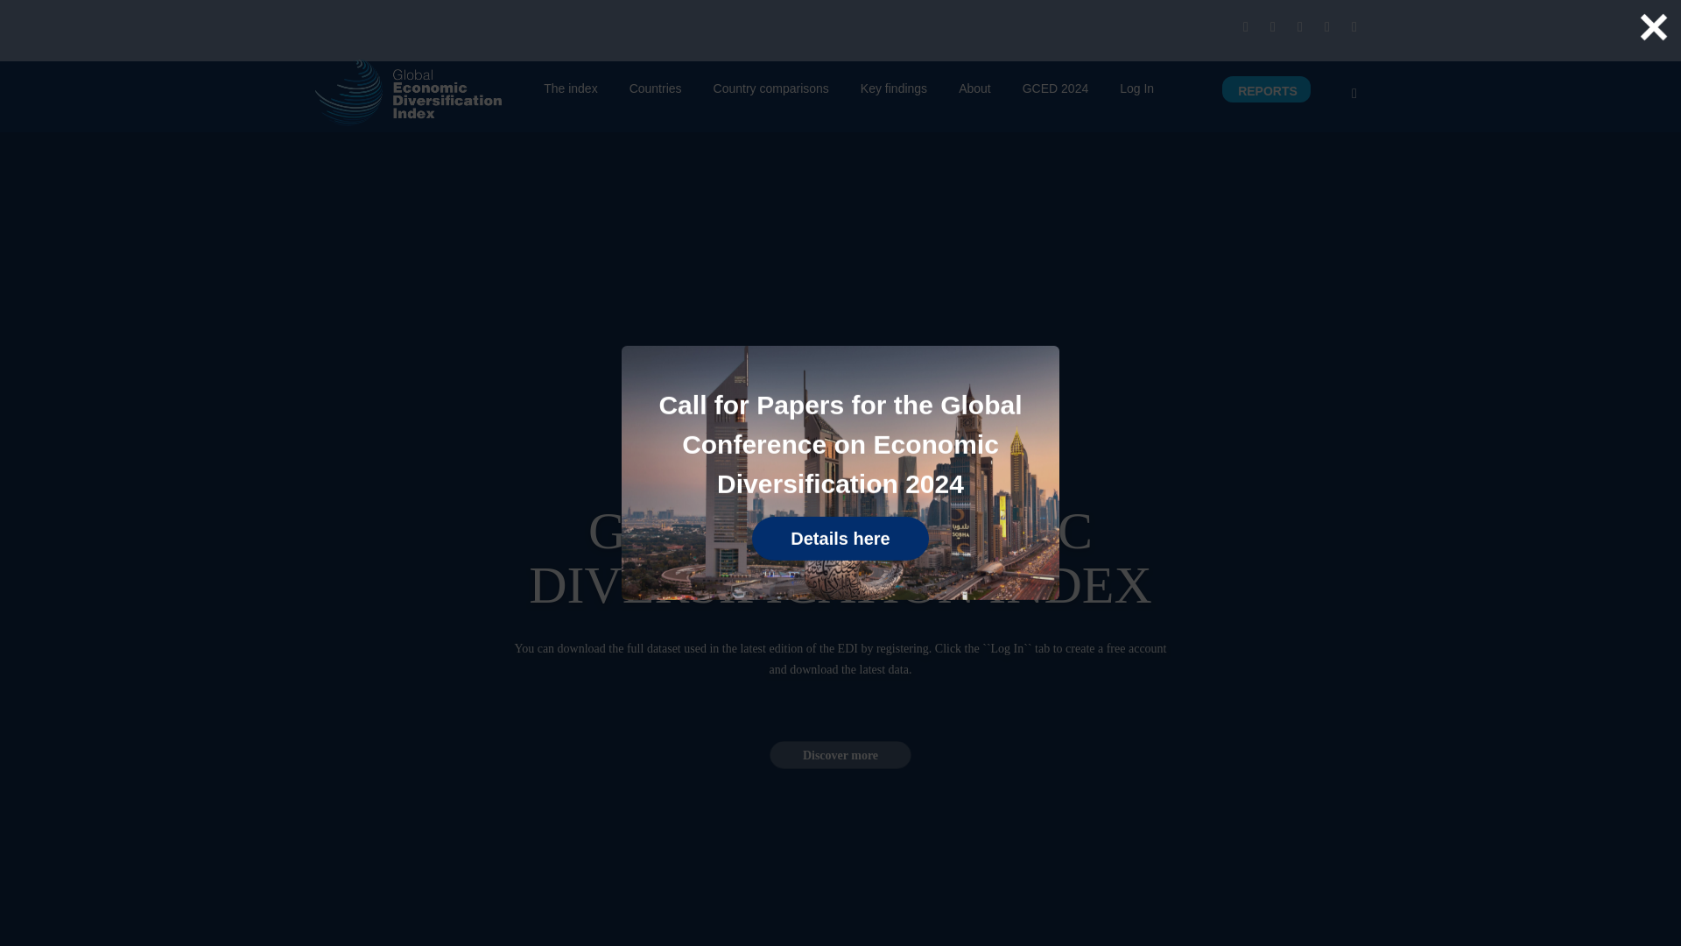 This screenshot has height=946, width=1681. Describe the element at coordinates (1054, 92) in the screenshot. I see `GCED 2024` at that location.